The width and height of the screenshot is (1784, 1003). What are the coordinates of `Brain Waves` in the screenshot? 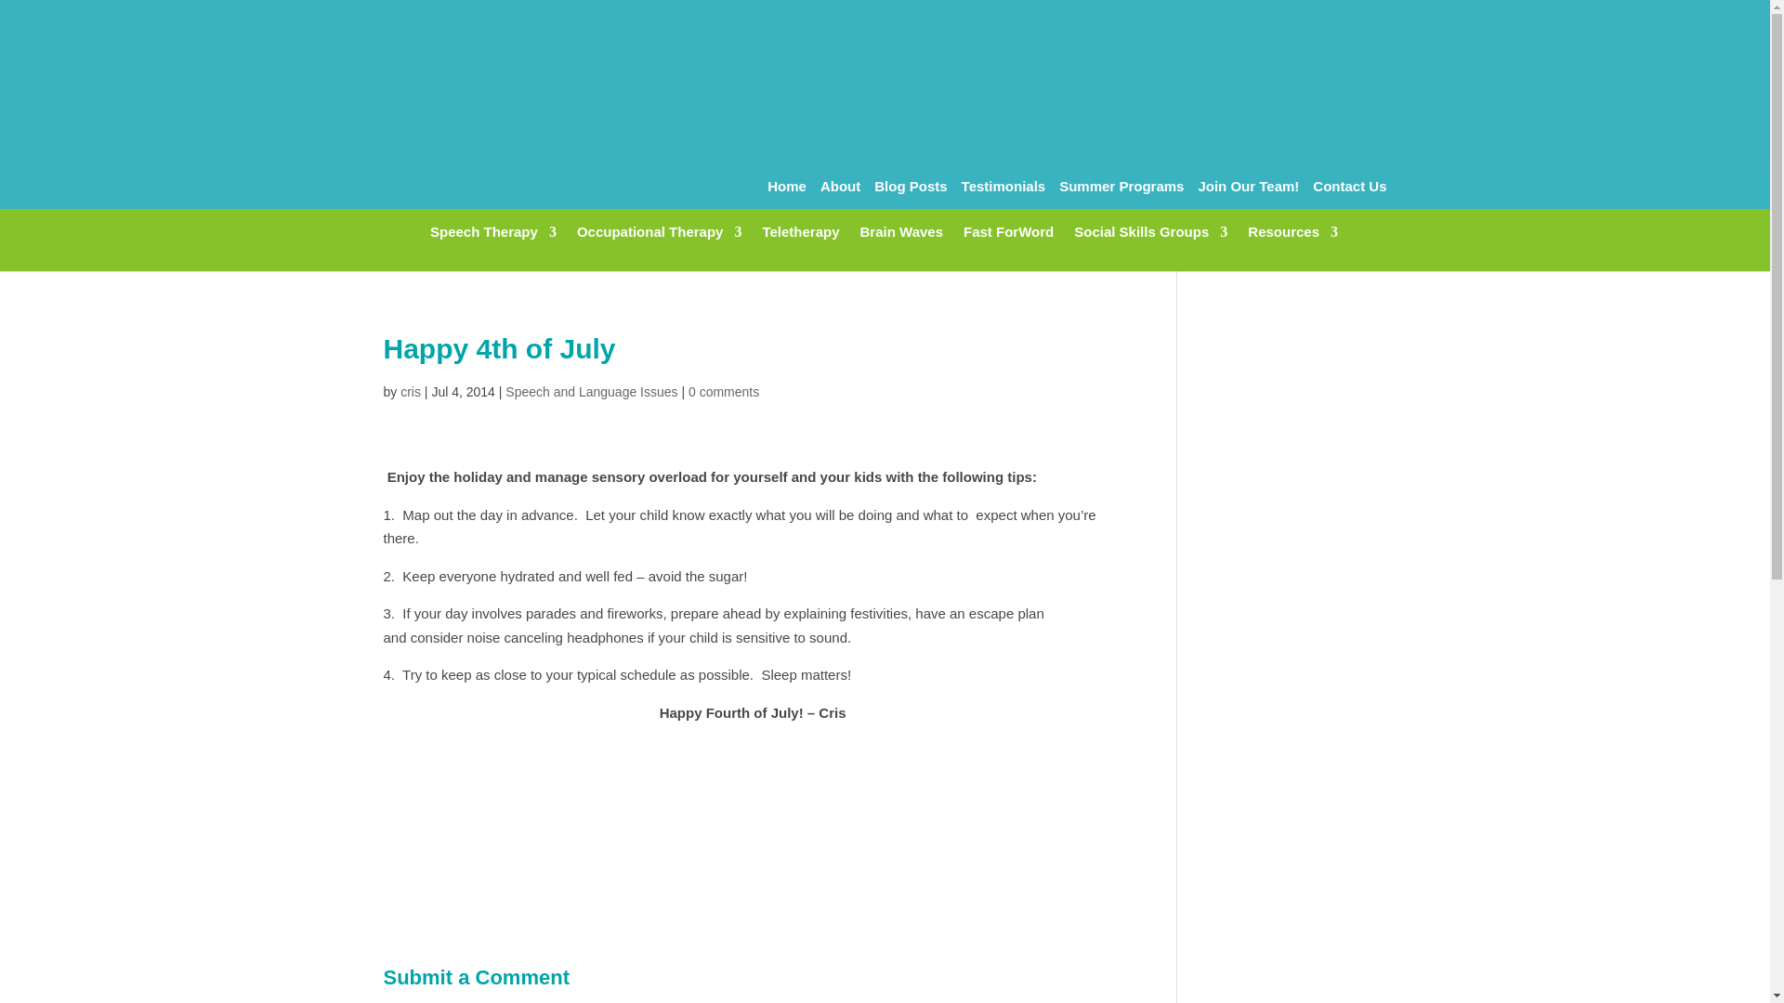 It's located at (901, 245).